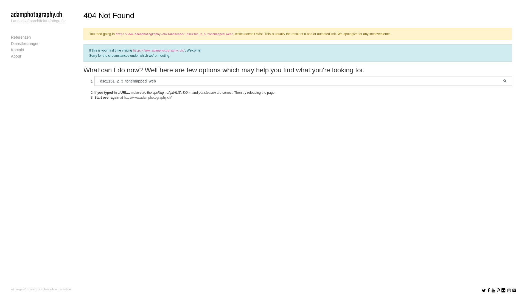  I want to click on MINIMAL, so click(65, 289).